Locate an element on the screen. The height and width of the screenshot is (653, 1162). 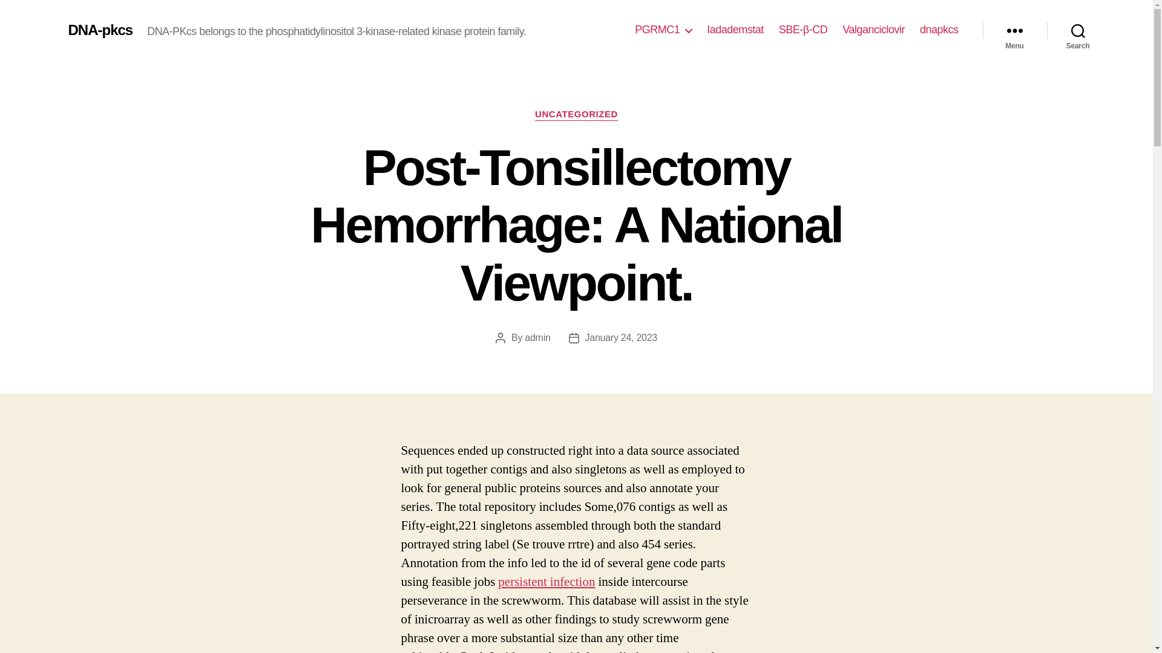
Menu is located at coordinates (1014, 30).